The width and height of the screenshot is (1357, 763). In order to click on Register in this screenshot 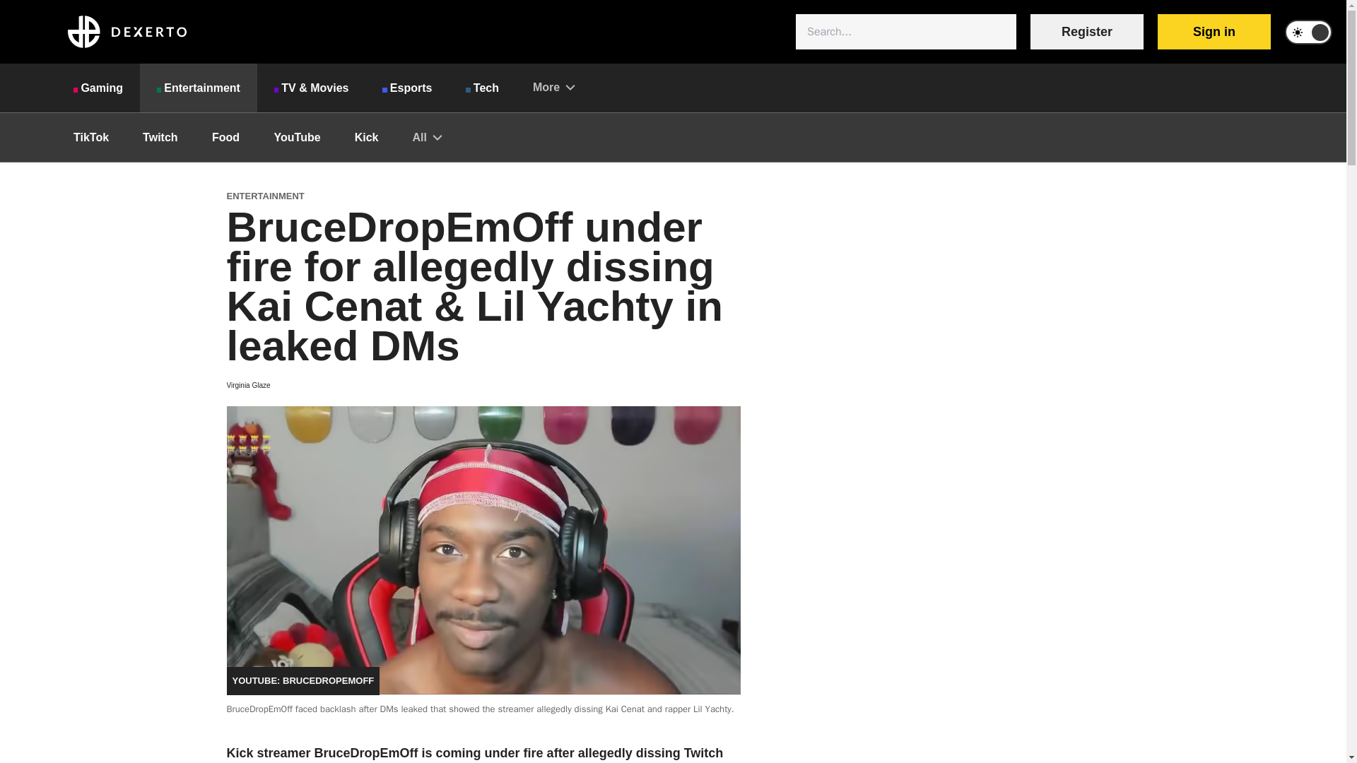, I will do `click(1087, 32)`.